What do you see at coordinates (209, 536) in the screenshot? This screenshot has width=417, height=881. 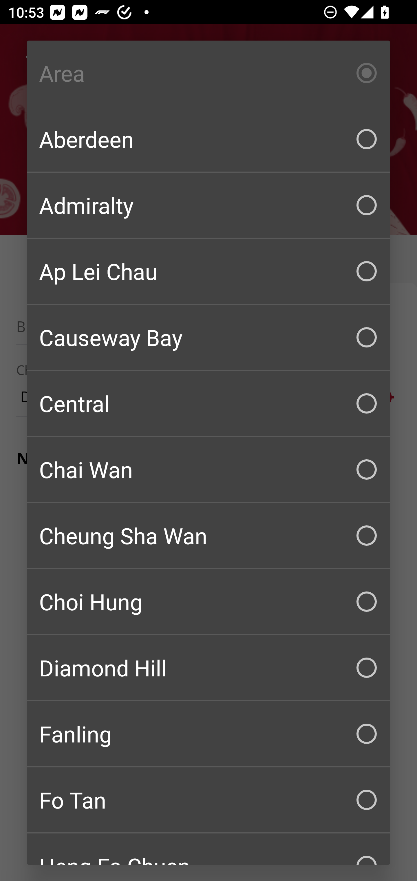 I see `Cheung Sha Wan` at bounding box center [209, 536].